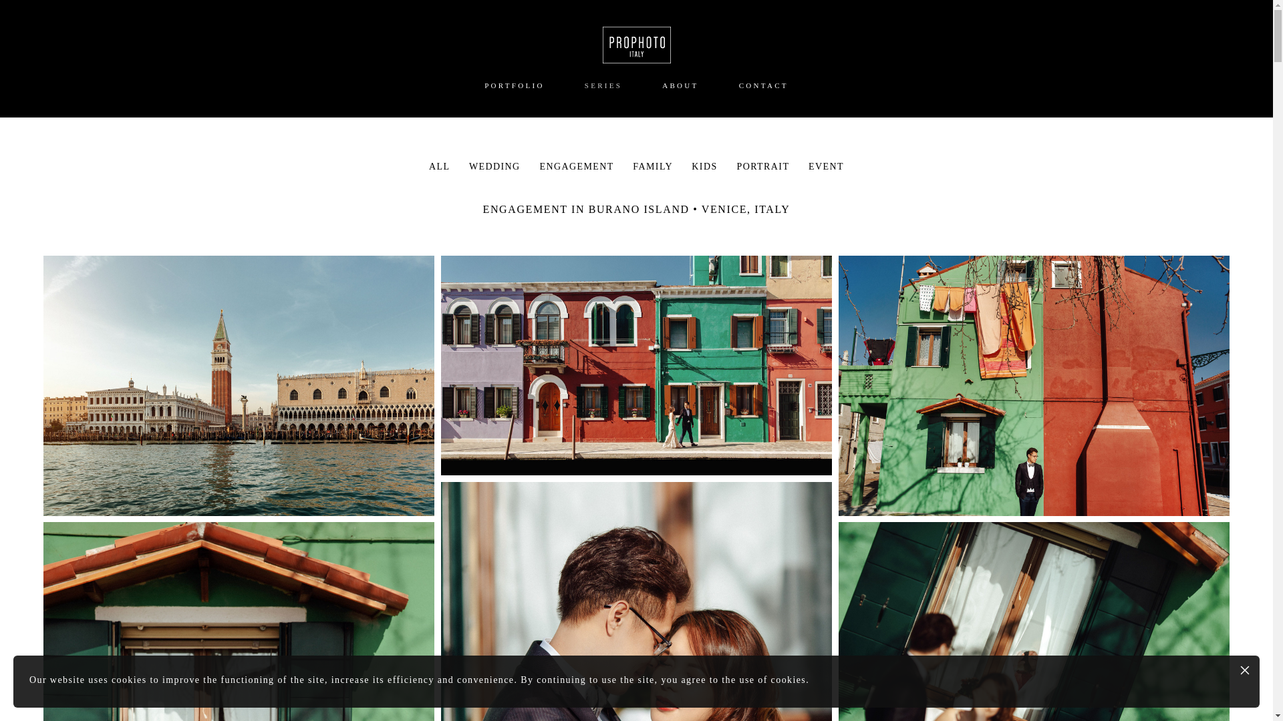  Describe the element at coordinates (603, 85) in the screenshot. I see `SERIES` at that location.